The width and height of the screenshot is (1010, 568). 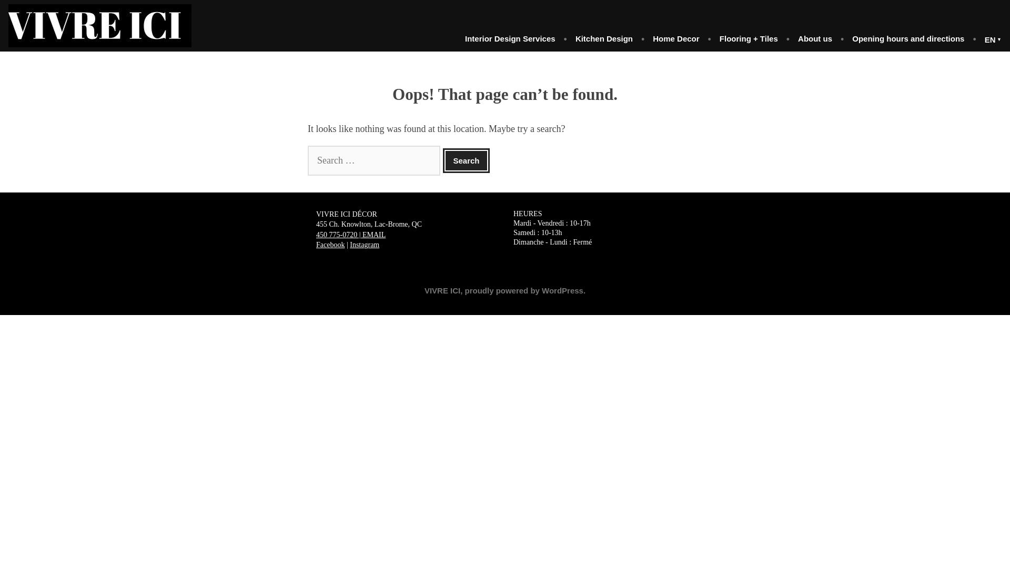 I want to click on Home Decor, so click(x=675, y=39).